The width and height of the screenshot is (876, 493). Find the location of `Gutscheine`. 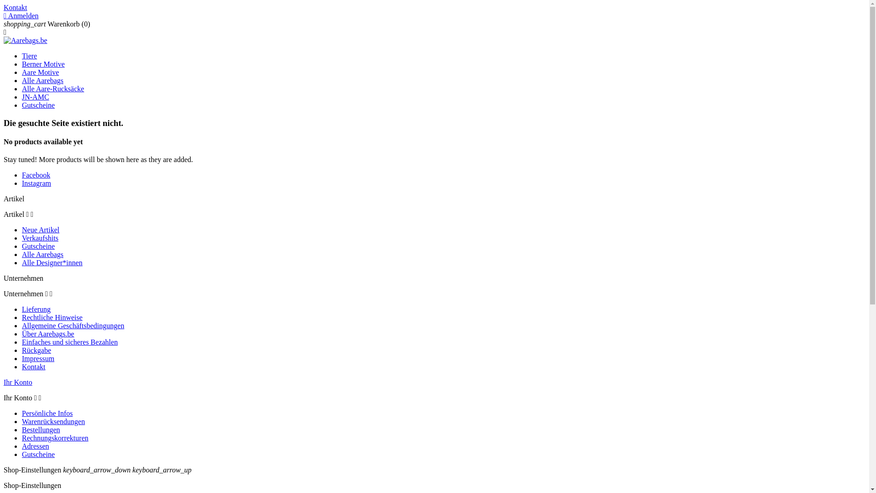

Gutscheine is located at coordinates (38, 105).